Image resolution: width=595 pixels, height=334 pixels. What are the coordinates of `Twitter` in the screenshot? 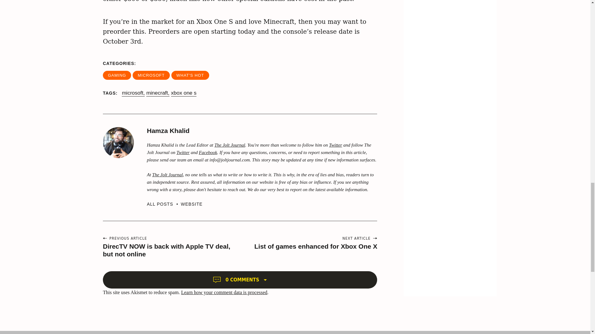 It's located at (335, 145).